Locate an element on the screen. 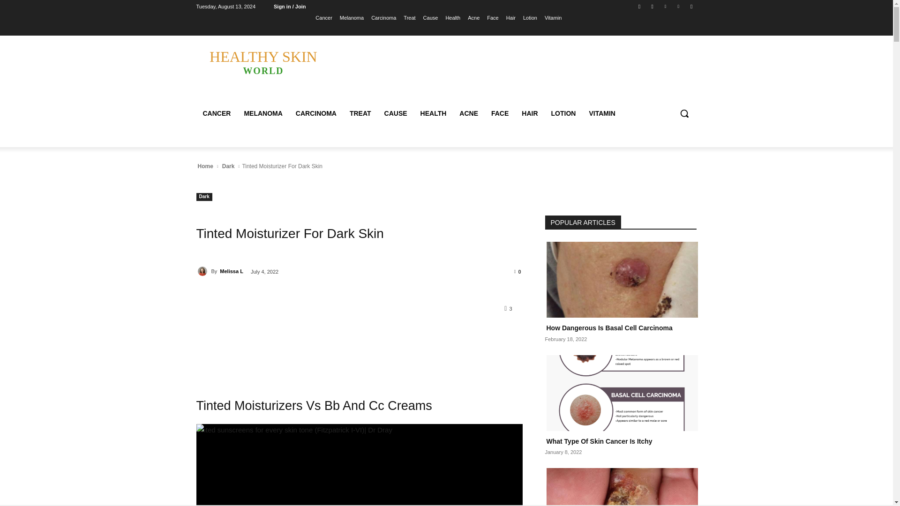 The width and height of the screenshot is (900, 506). Melanoma is located at coordinates (352, 17).